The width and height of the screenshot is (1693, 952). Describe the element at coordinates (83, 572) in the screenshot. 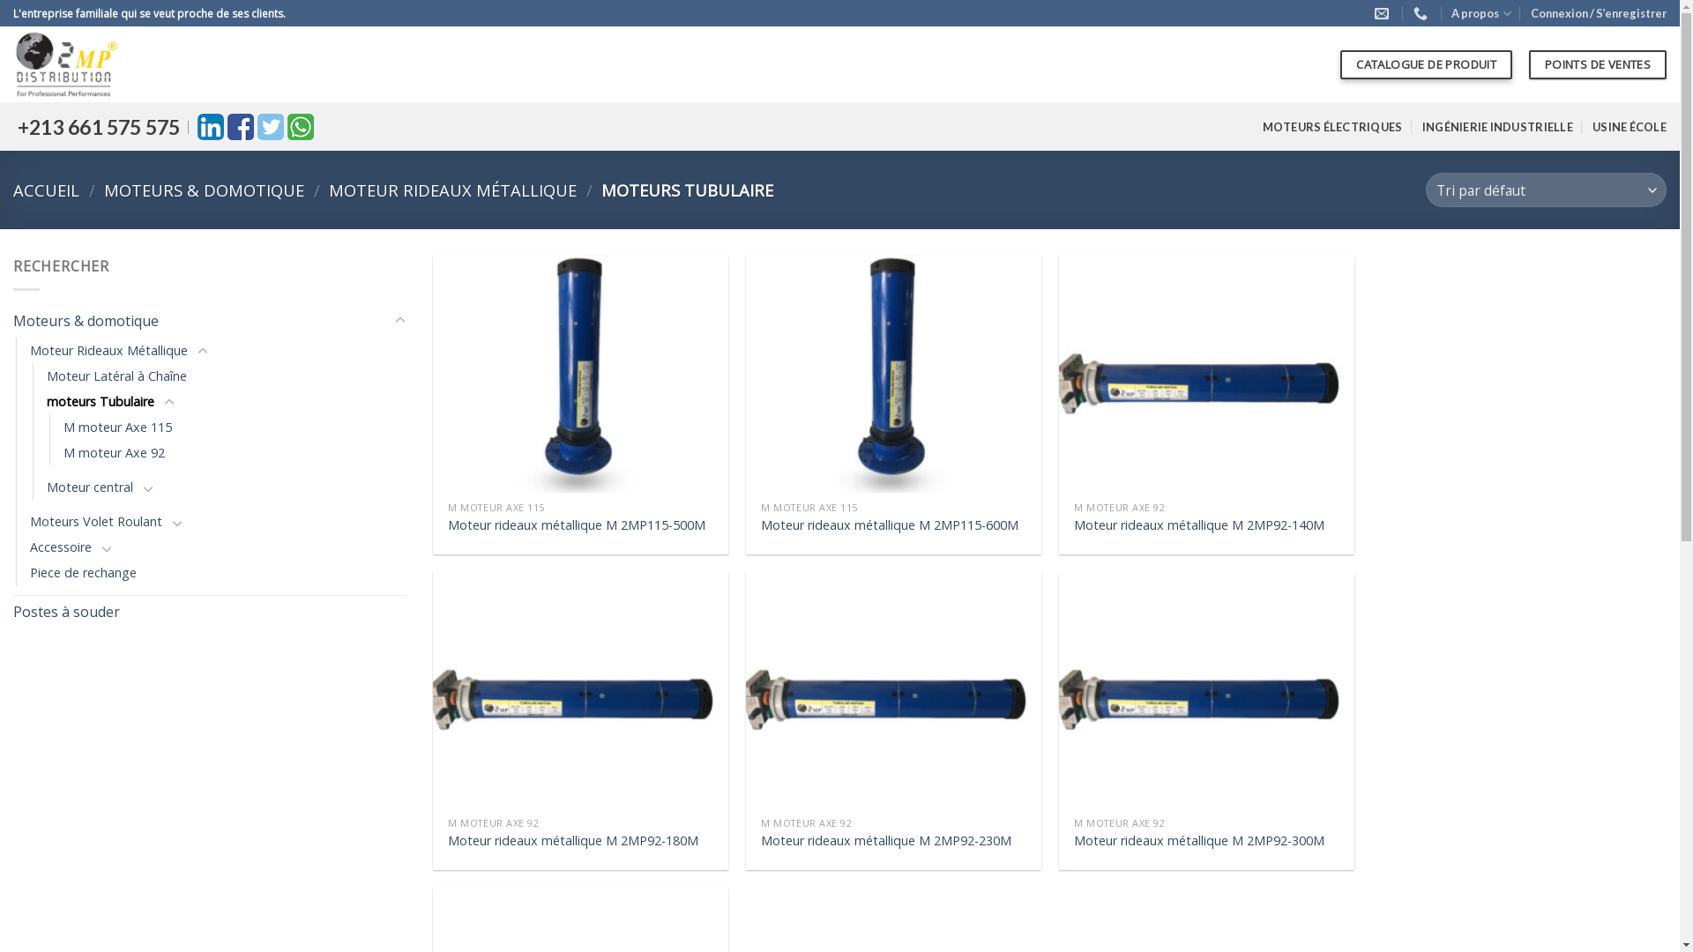

I see `Piece de rechange` at that location.